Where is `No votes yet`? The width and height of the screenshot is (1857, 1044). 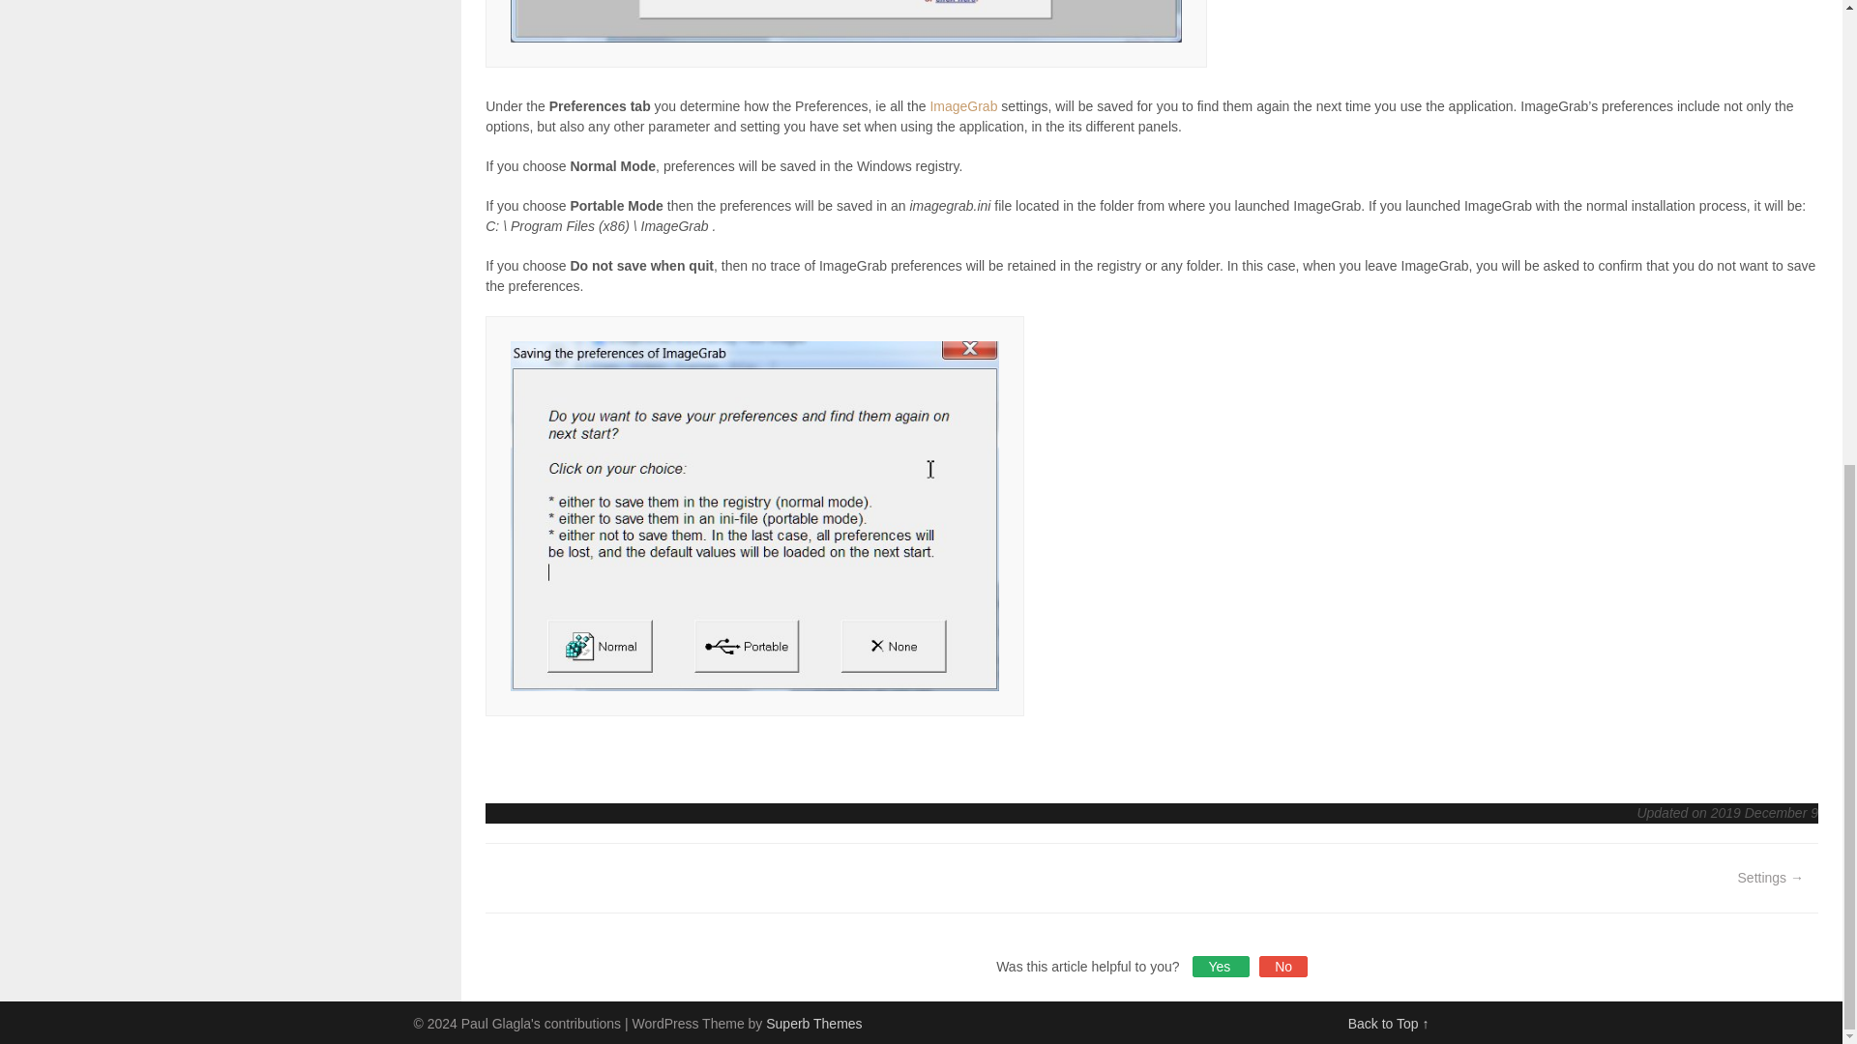 No votes yet is located at coordinates (1282, 967).